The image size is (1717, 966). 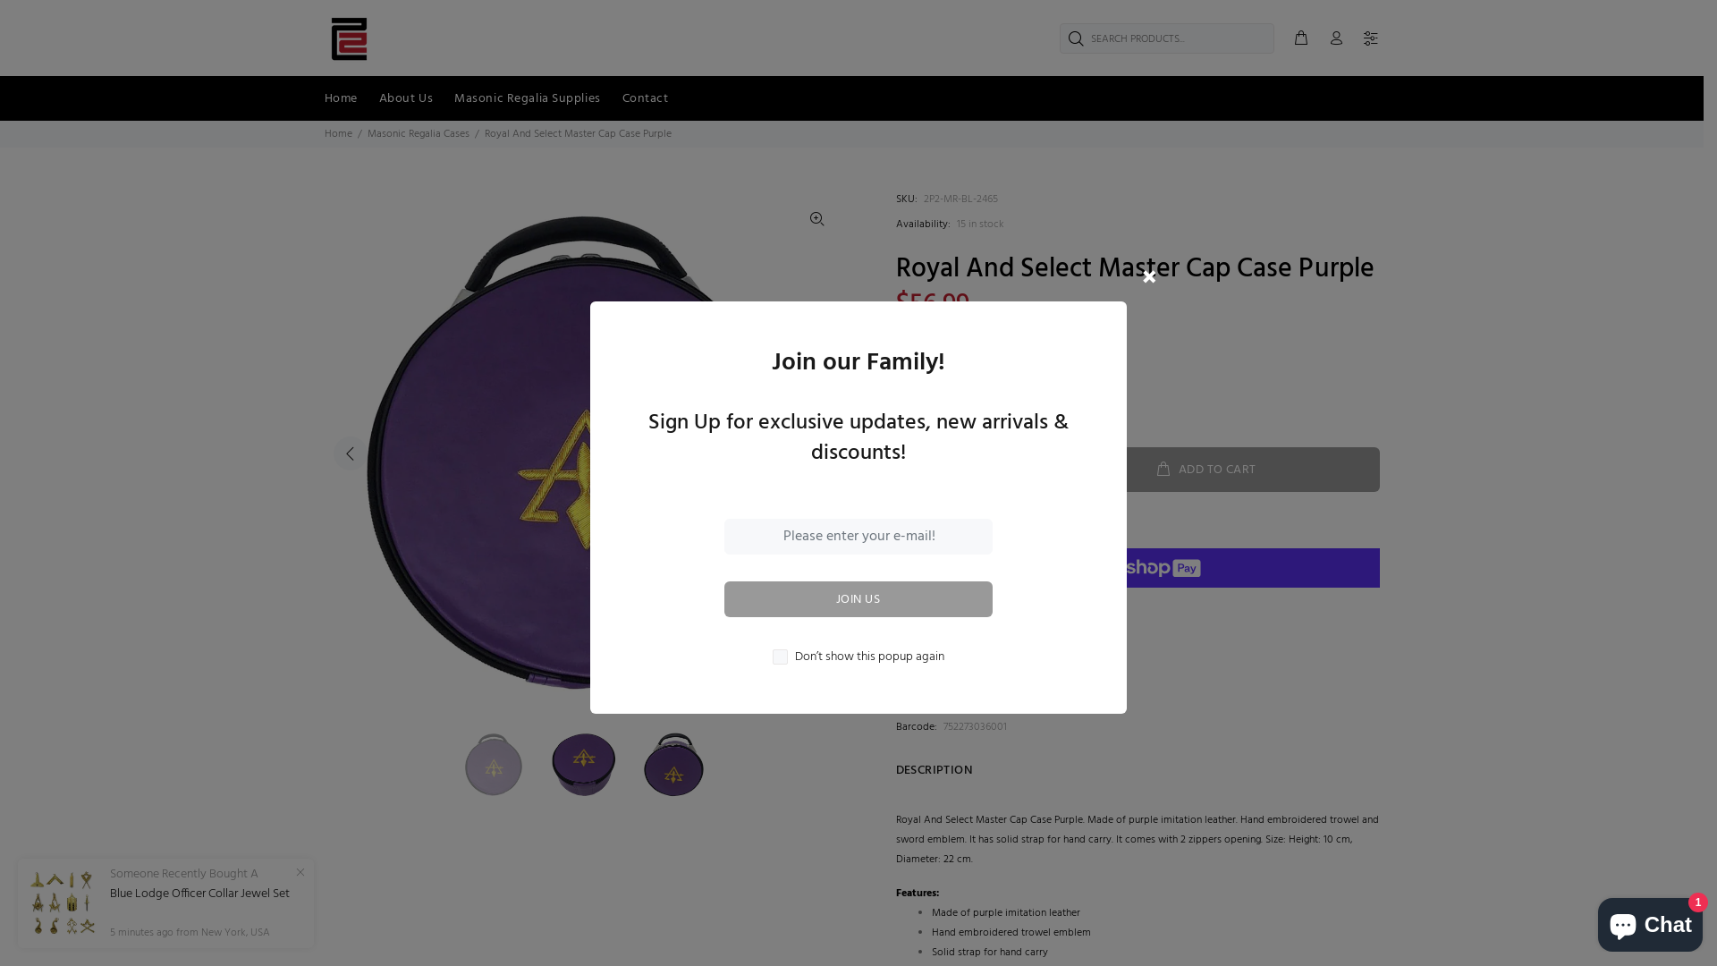 I want to click on Blue Lodge Officer Collar Jewel Set, so click(x=199, y=894).